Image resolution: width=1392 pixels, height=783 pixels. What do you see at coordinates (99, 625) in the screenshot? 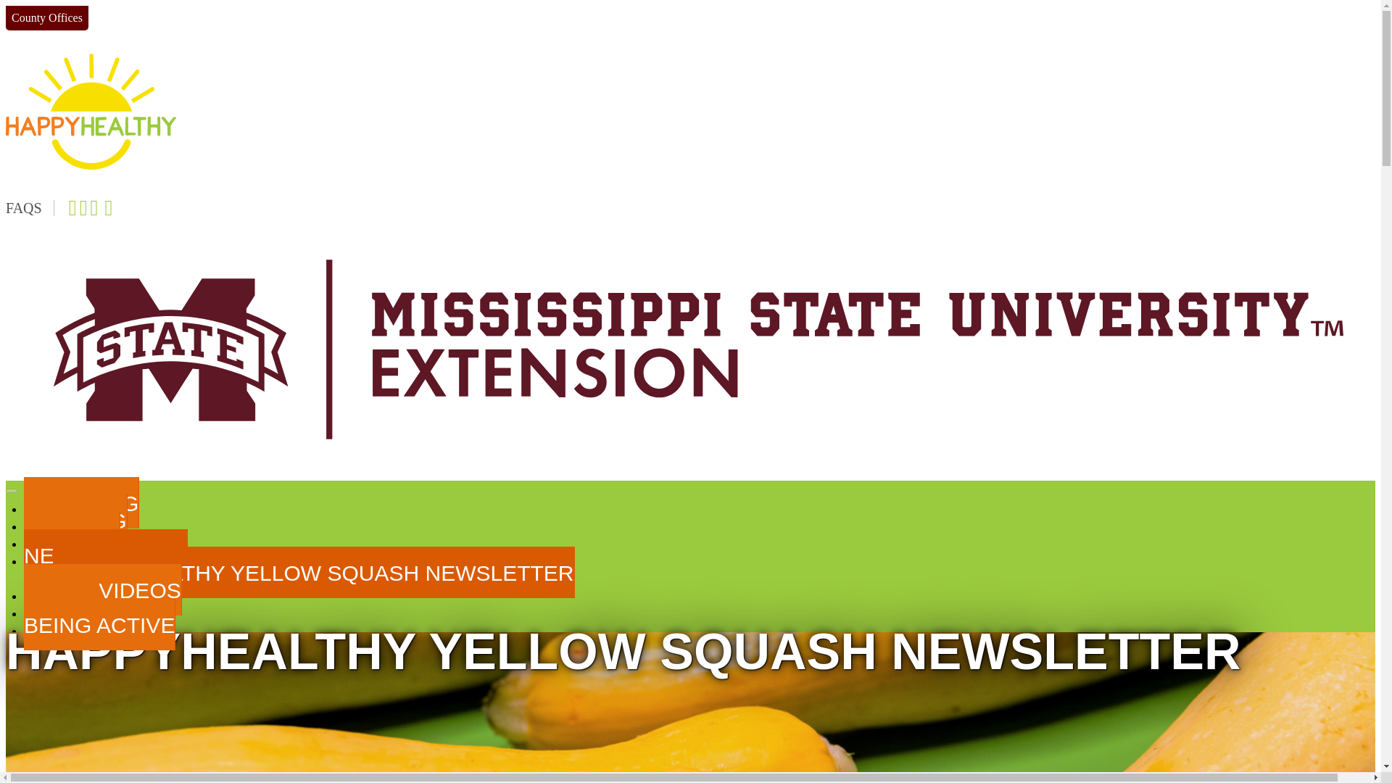
I see `BEING ACTIVE` at bounding box center [99, 625].